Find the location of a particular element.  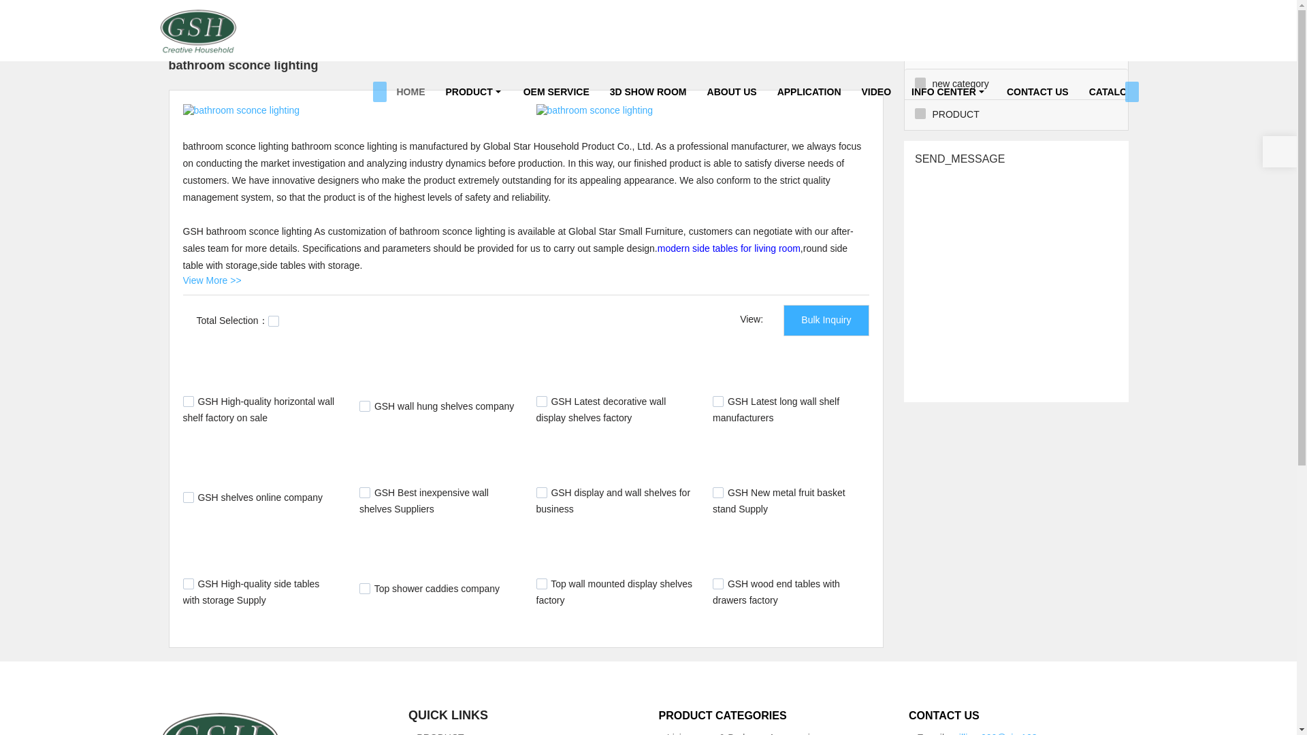

ABOUT US is located at coordinates (732, 91).